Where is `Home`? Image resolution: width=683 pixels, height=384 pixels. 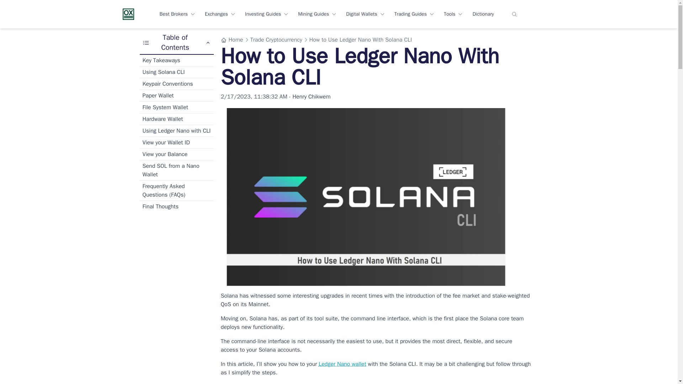 Home is located at coordinates (232, 40).